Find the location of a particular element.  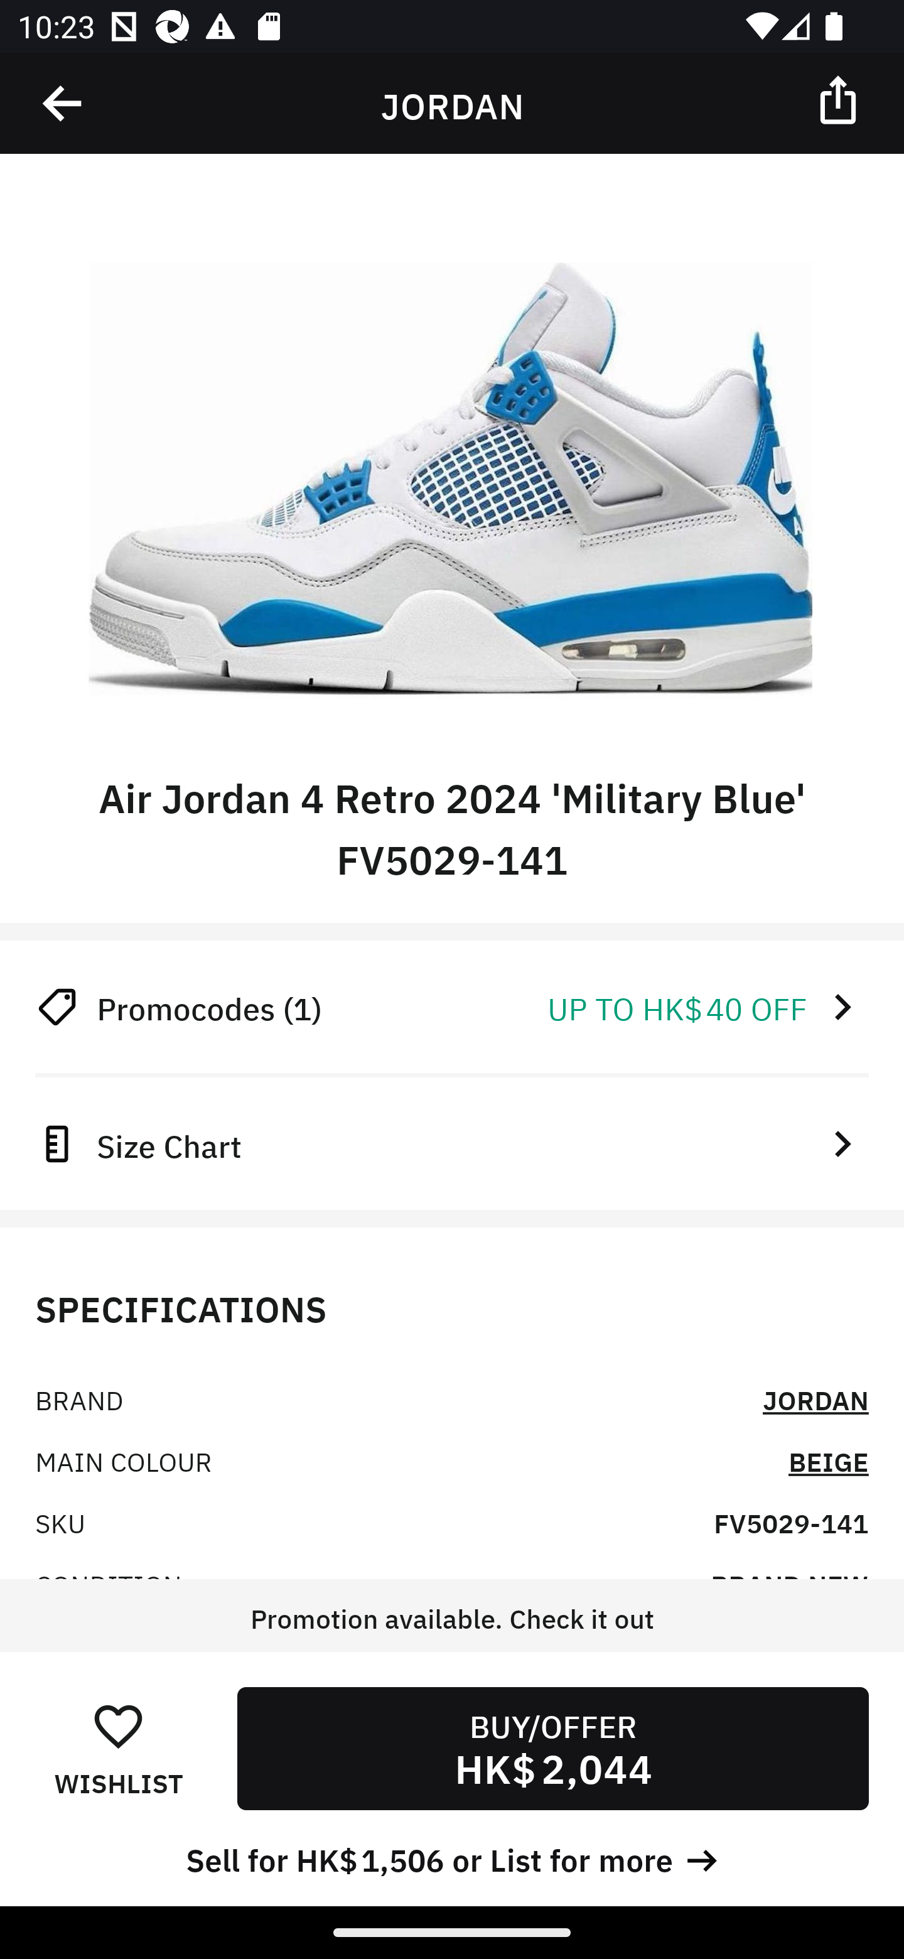

BEIGE is located at coordinates (828, 1460).